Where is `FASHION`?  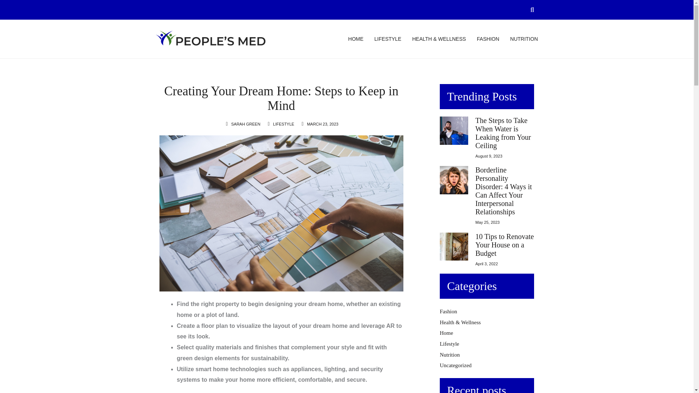
FASHION is located at coordinates (488, 39).